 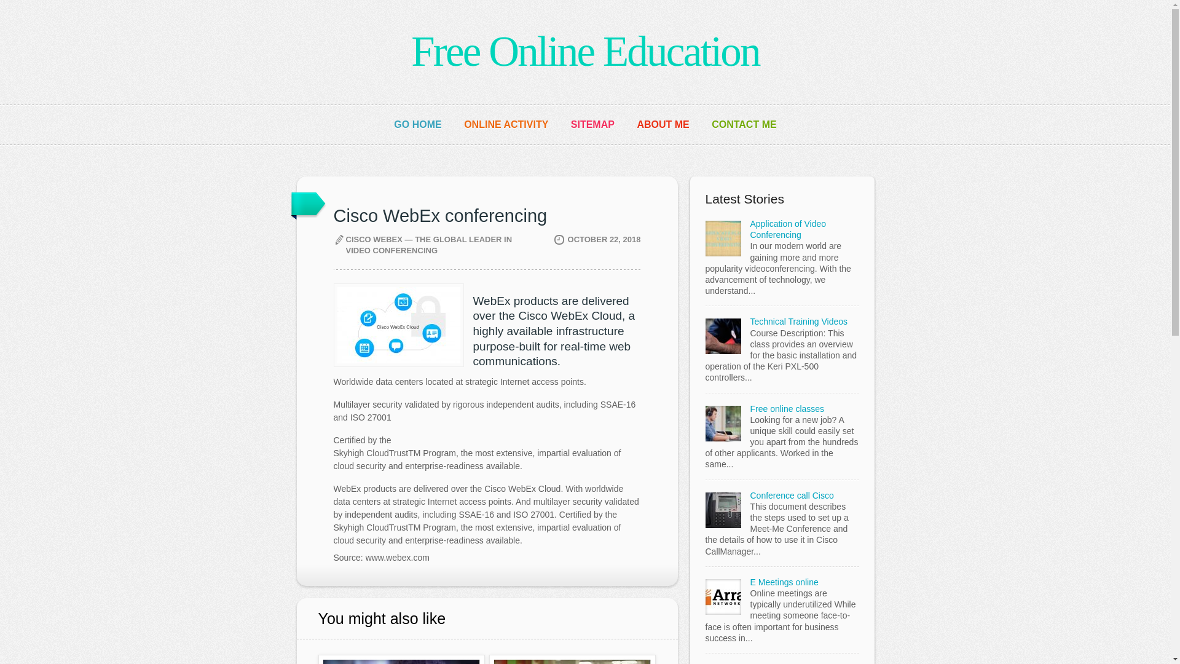 I want to click on View this video from YouTube, so click(x=402, y=659).